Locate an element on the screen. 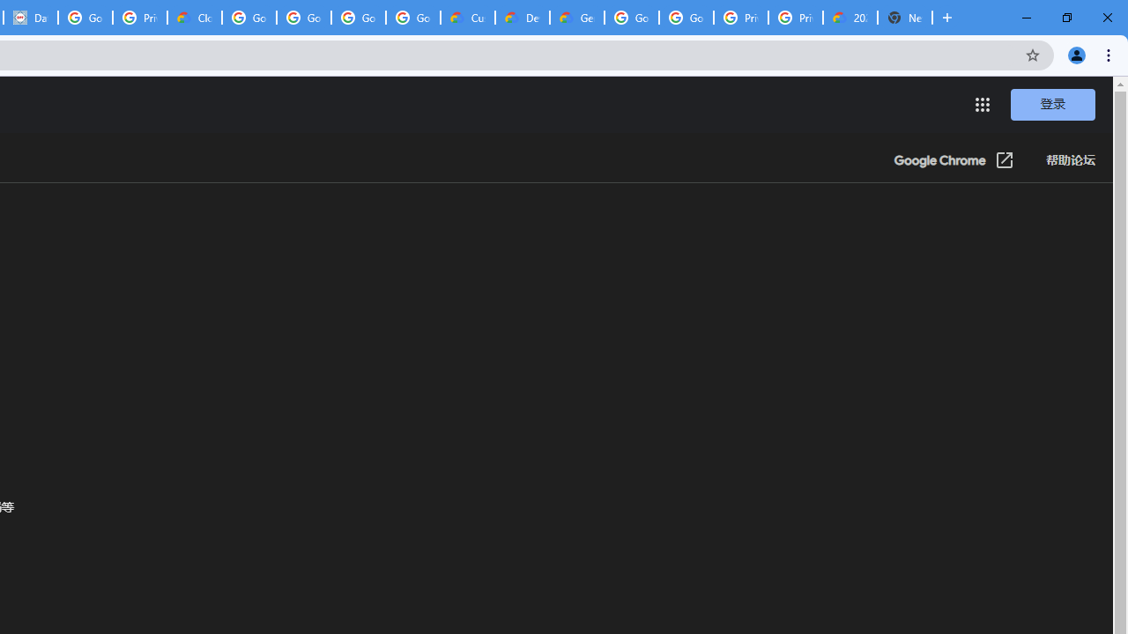  Gemini for Business and Developers | Google Cloud is located at coordinates (576, 18).